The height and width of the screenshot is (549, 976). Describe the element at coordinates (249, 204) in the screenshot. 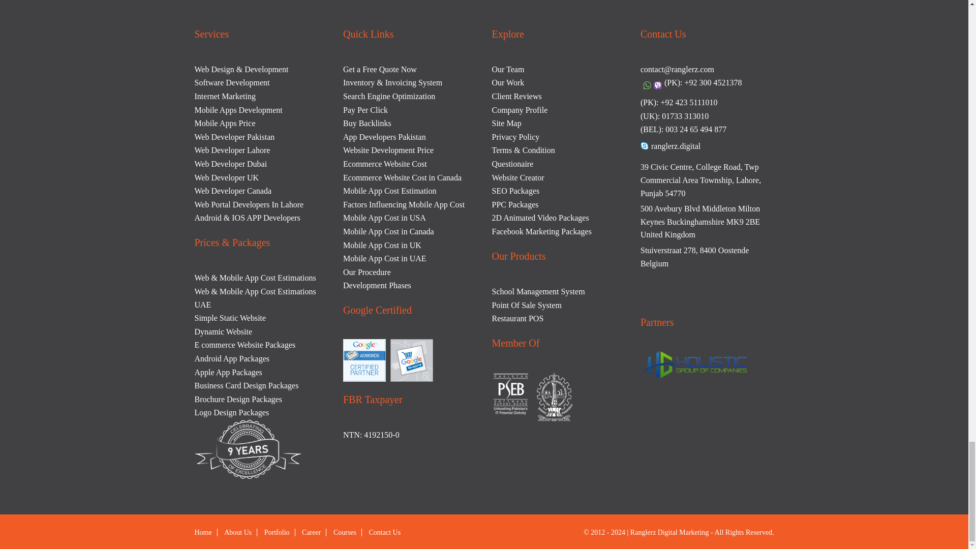

I see `Web Portal Developers In Lahore` at that location.